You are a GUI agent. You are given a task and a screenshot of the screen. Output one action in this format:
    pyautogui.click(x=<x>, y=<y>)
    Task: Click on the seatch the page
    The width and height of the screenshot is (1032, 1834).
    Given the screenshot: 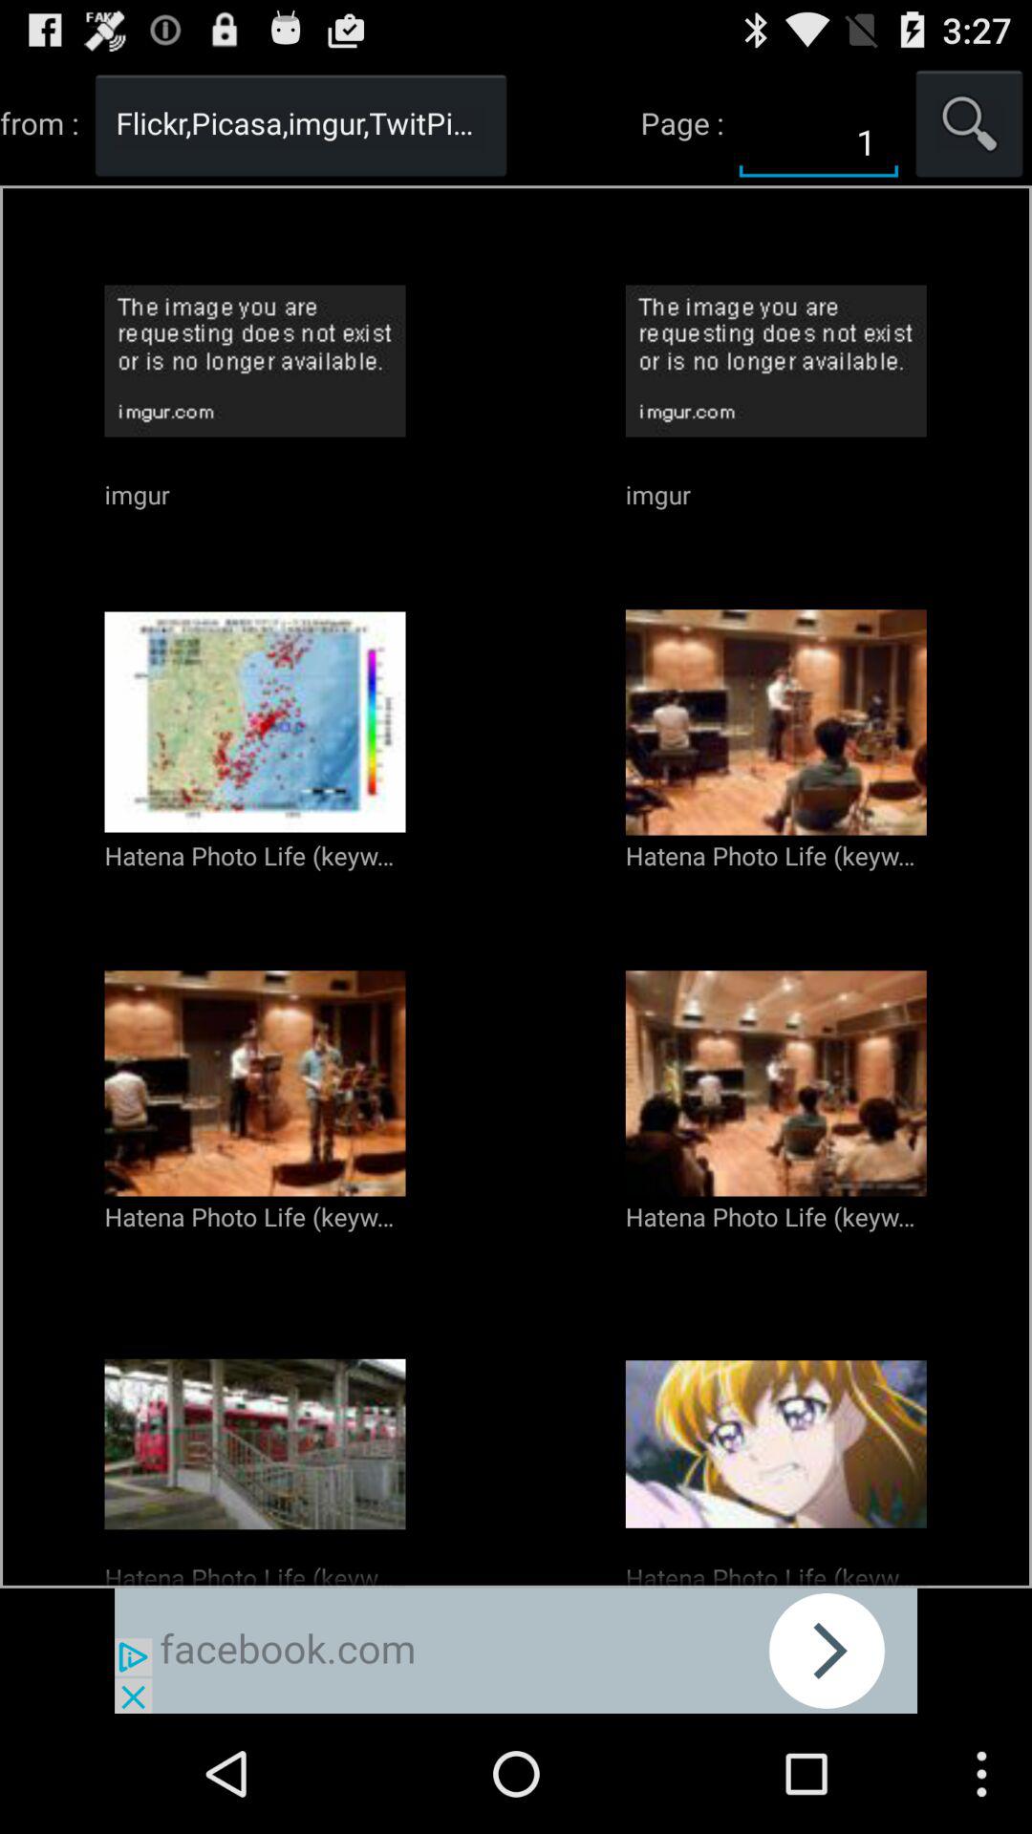 What is the action you would take?
    pyautogui.click(x=969, y=122)
    